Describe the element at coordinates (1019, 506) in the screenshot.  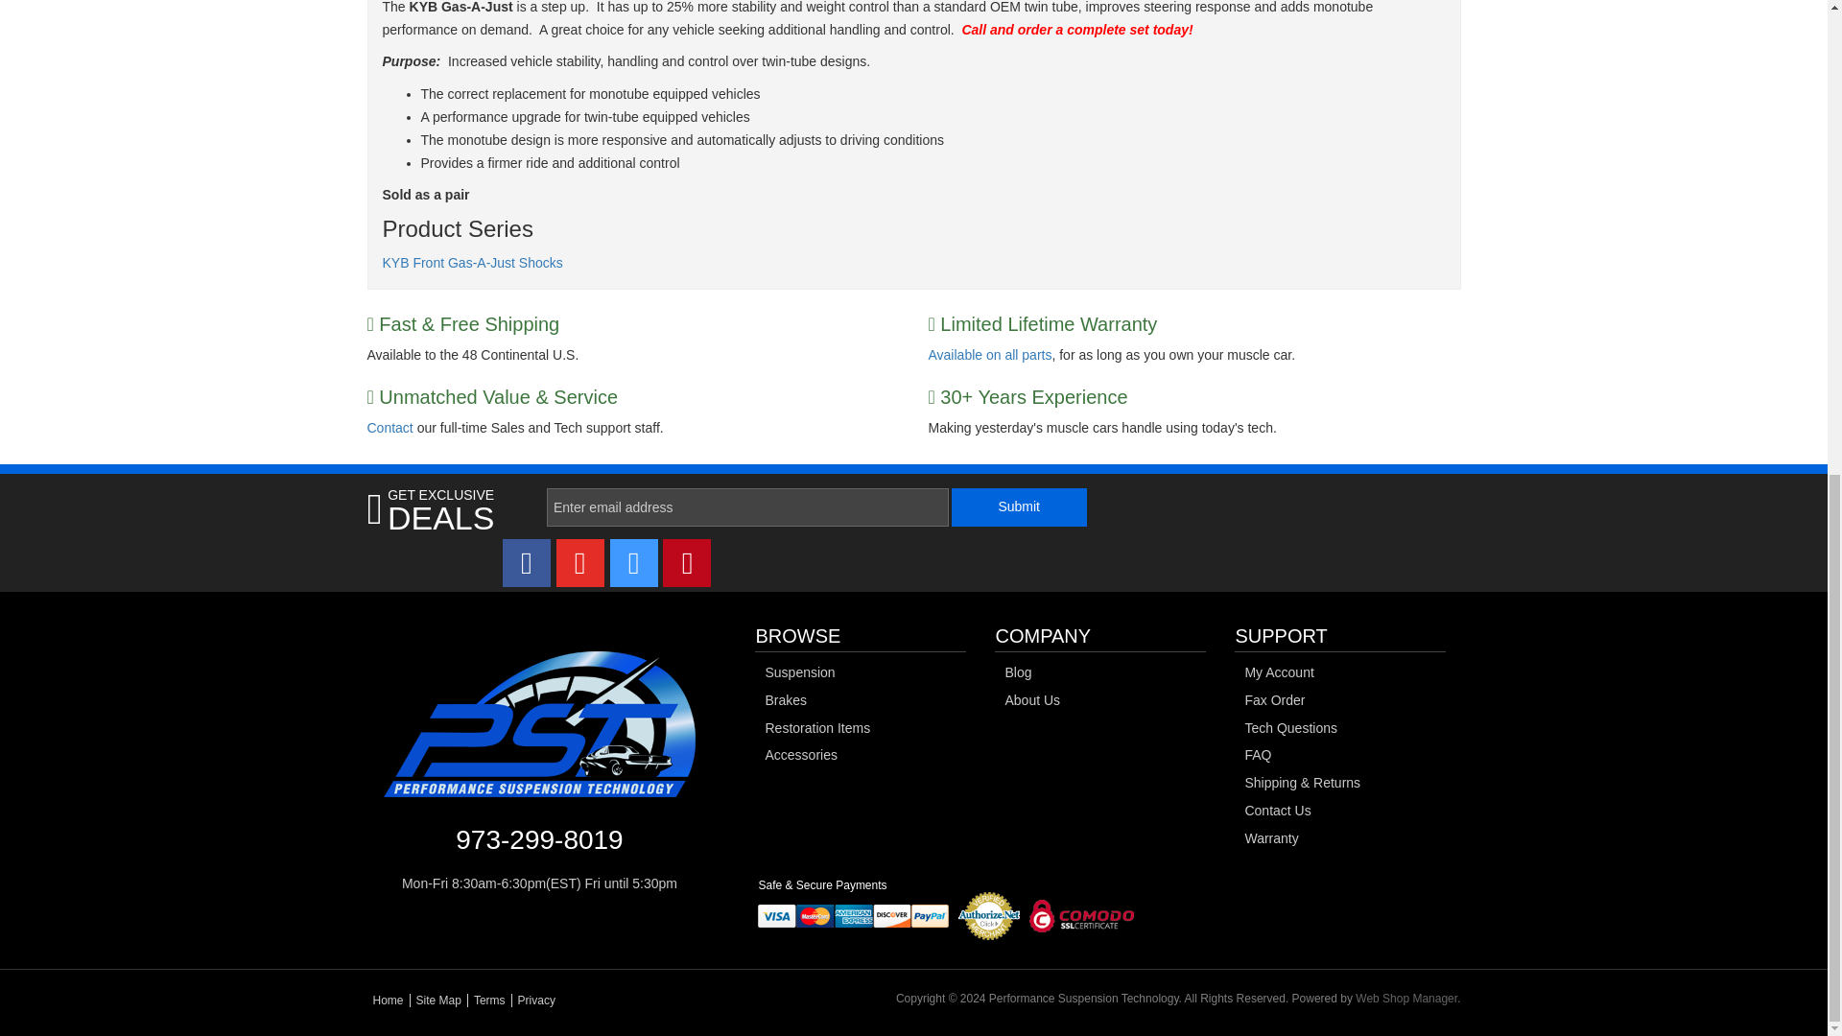
I see `Submit` at that location.